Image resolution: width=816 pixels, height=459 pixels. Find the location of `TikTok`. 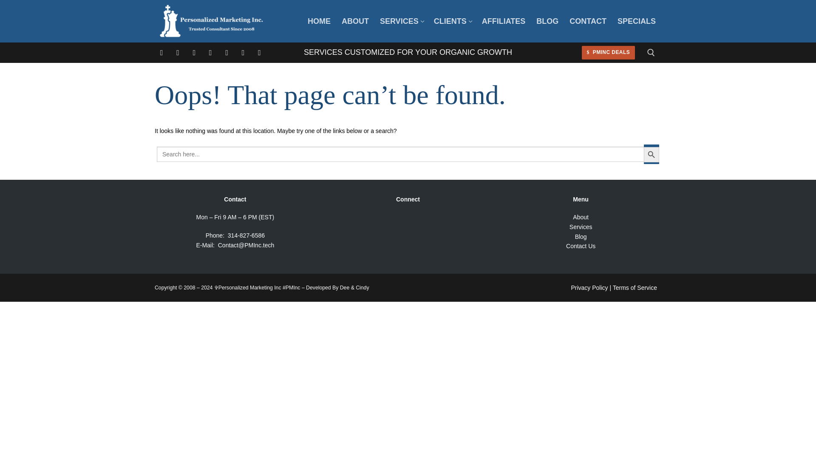

TikTok is located at coordinates (178, 52).